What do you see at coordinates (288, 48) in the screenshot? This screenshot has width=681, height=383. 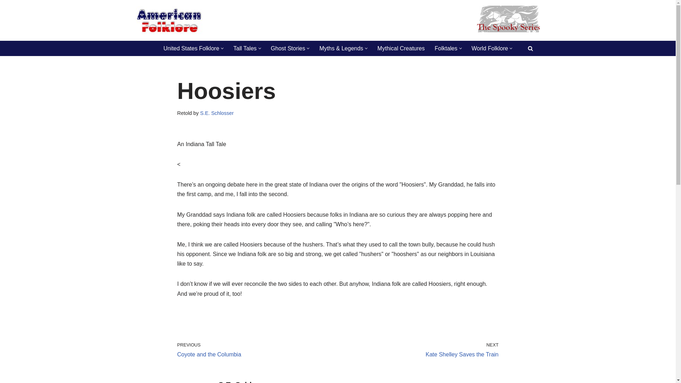 I see `Ghost Stories` at bounding box center [288, 48].